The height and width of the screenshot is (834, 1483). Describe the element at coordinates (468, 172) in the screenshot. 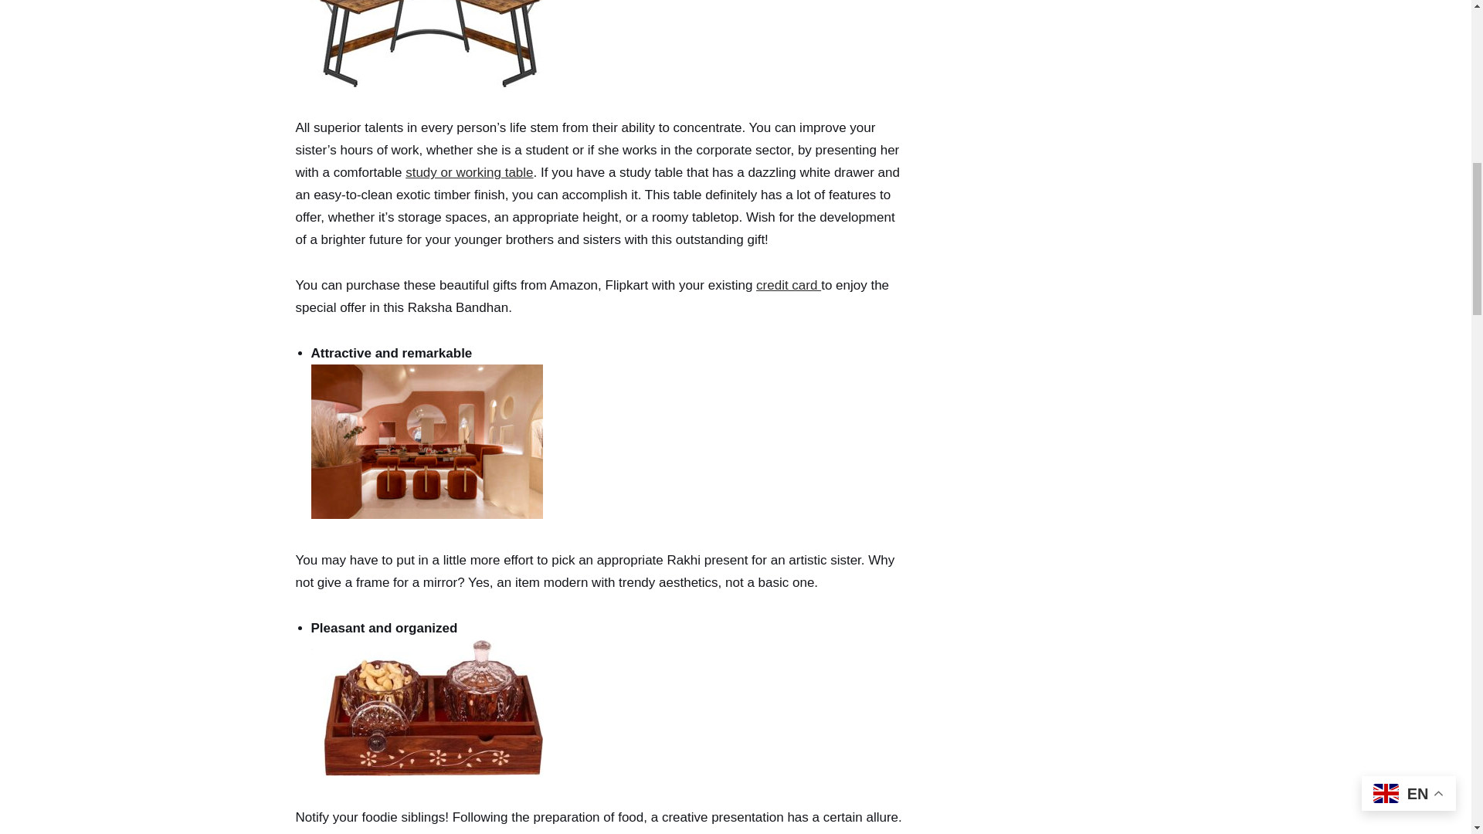

I see `study or working table` at that location.